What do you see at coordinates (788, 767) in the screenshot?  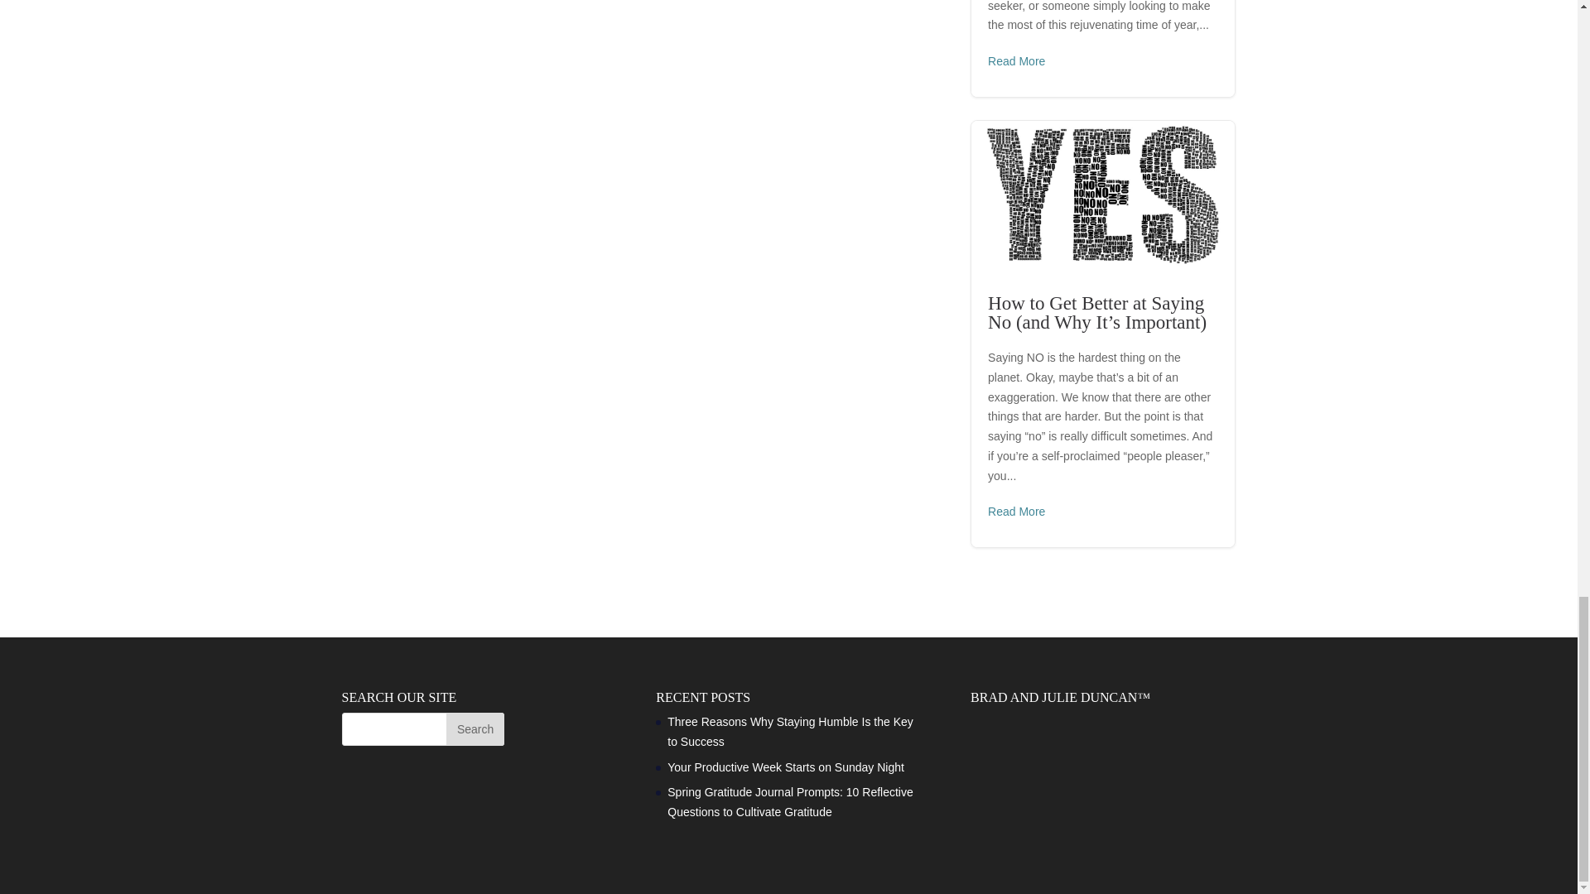 I see `Your Productive Week Starts on Sunday Night ` at bounding box center [788, 767].